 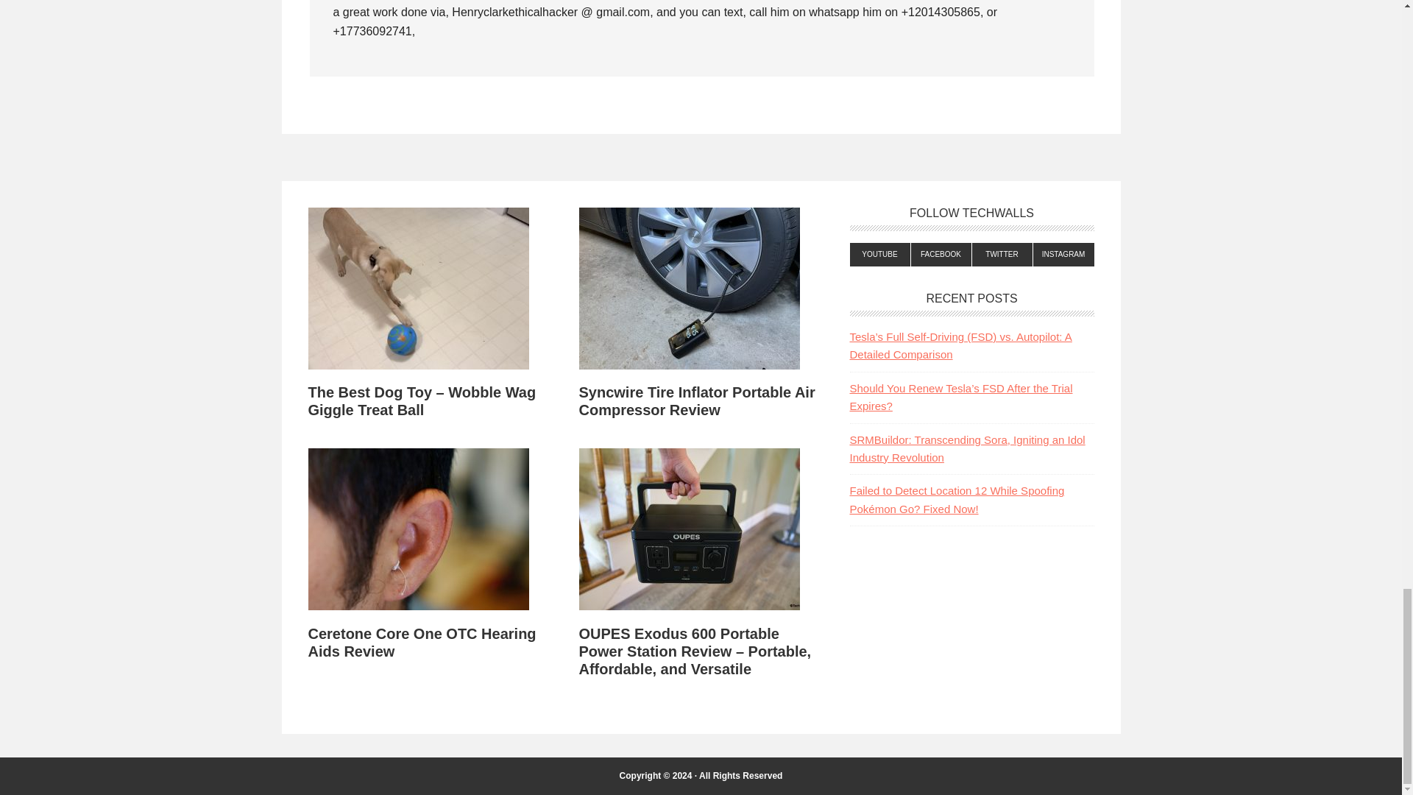 I want to click on Ceretone Core One OTC Hearing Aids Review, so click(x=421, y=642).